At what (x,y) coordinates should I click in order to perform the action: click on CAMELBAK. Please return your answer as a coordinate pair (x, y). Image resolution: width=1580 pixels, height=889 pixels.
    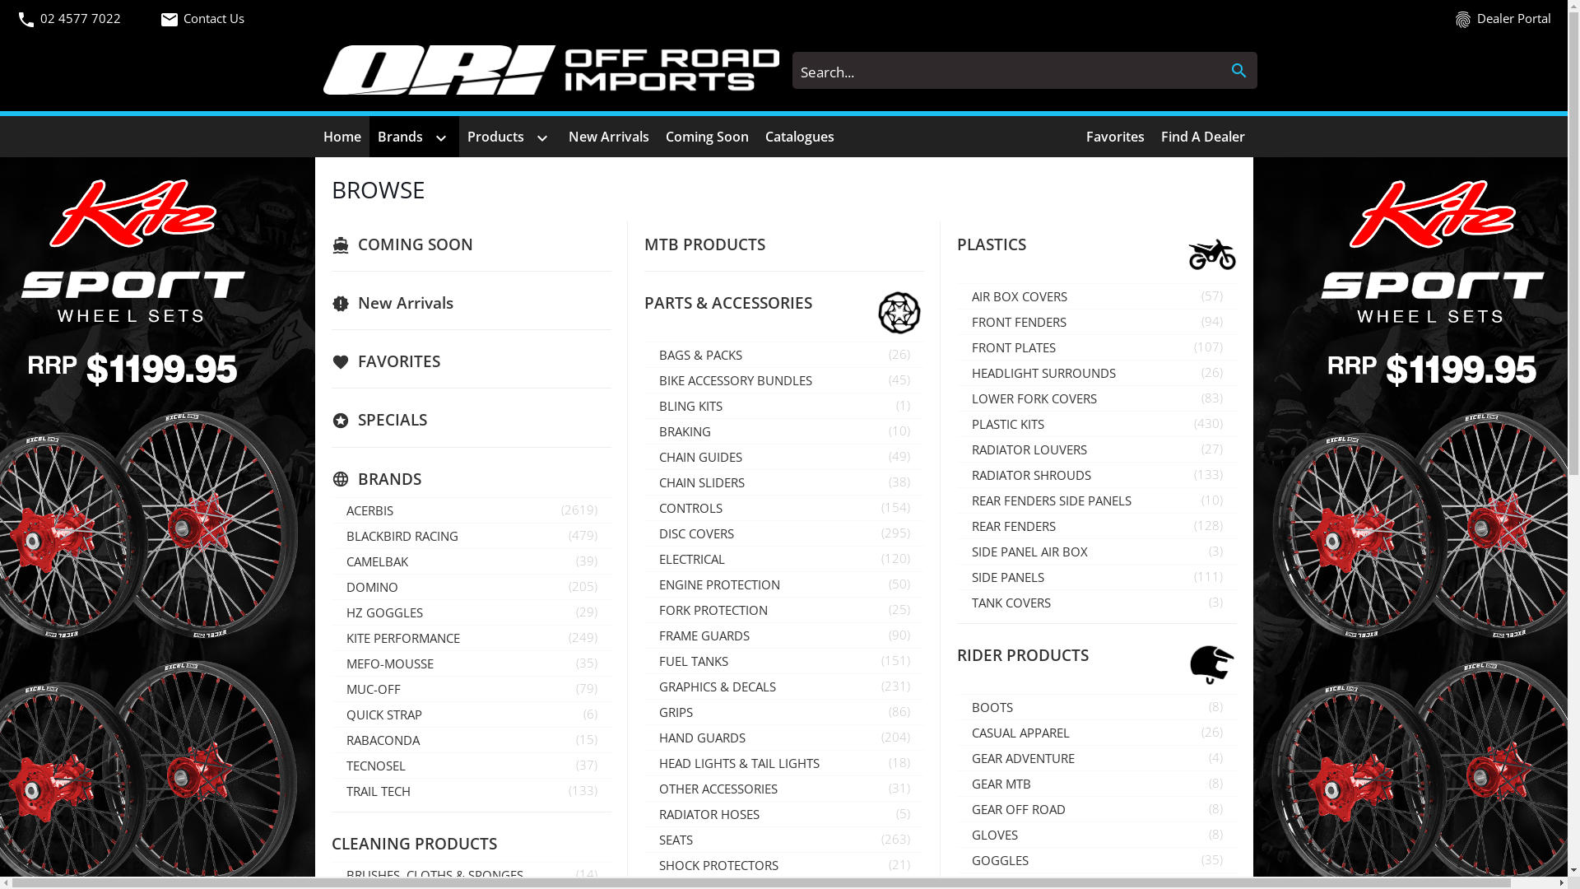
    Looking at the image, I should click on (444, 561).